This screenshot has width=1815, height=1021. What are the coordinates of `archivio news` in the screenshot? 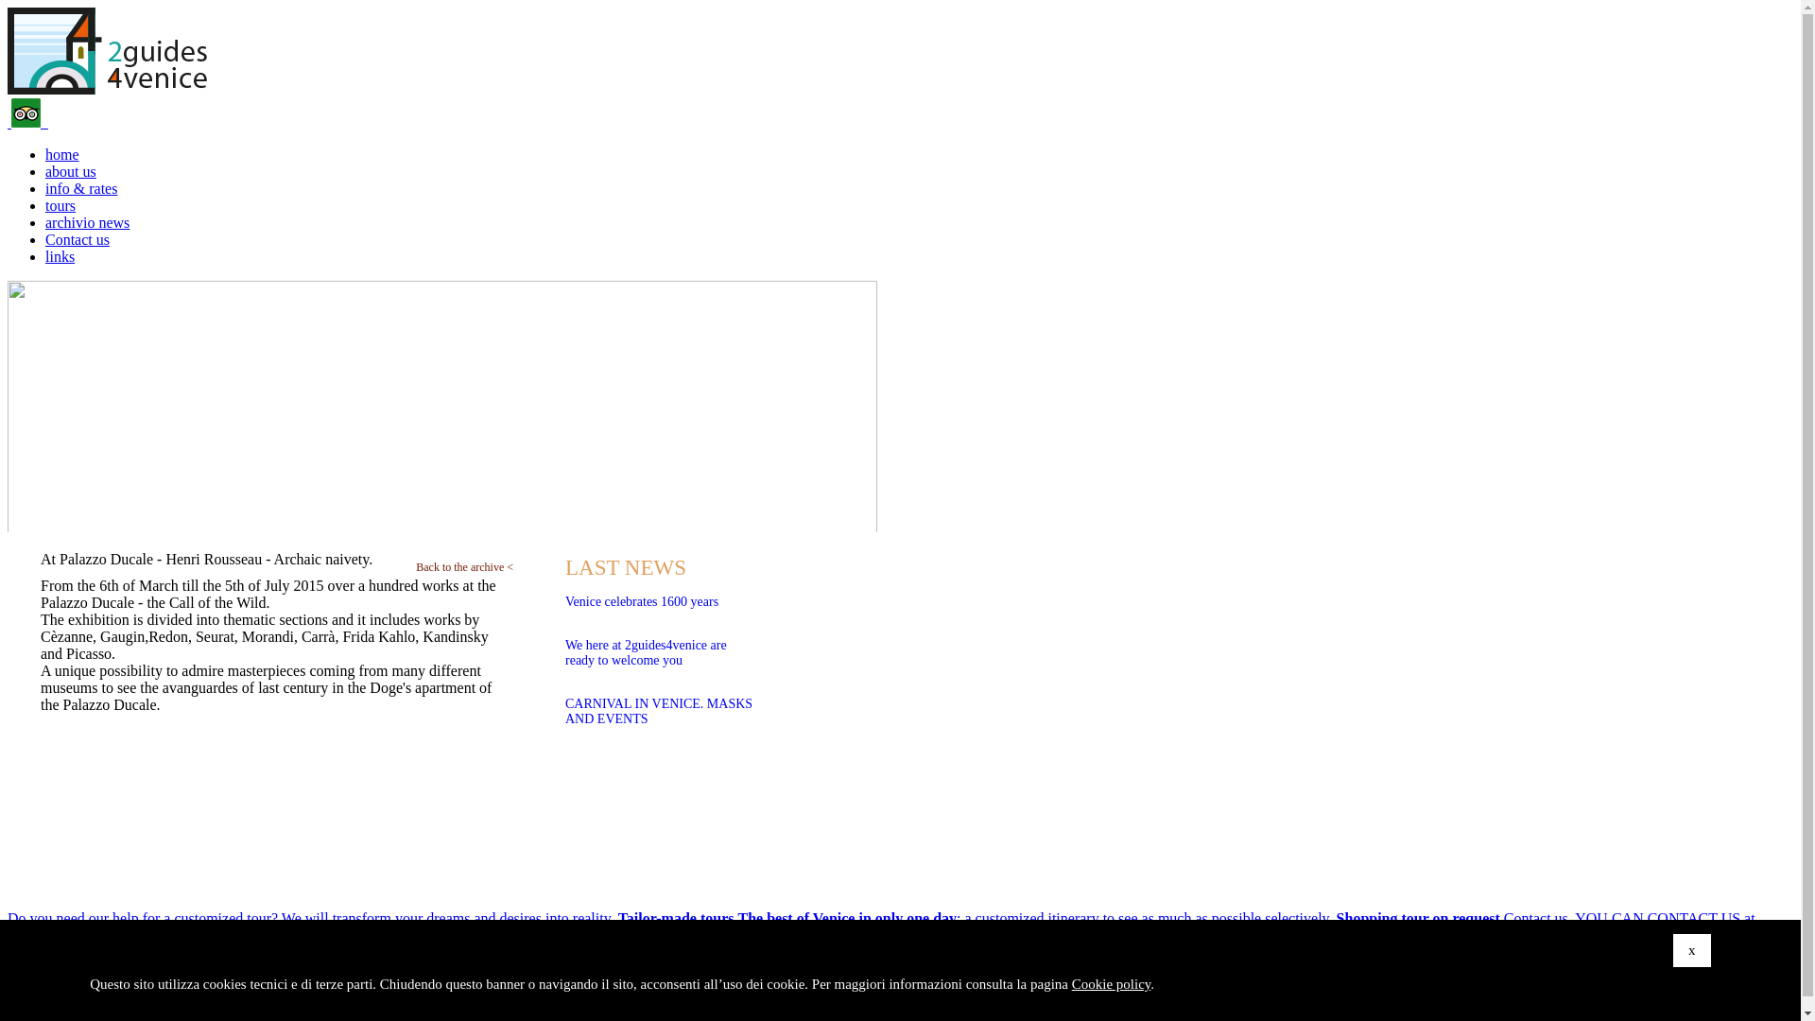 It's located at (87, 223).